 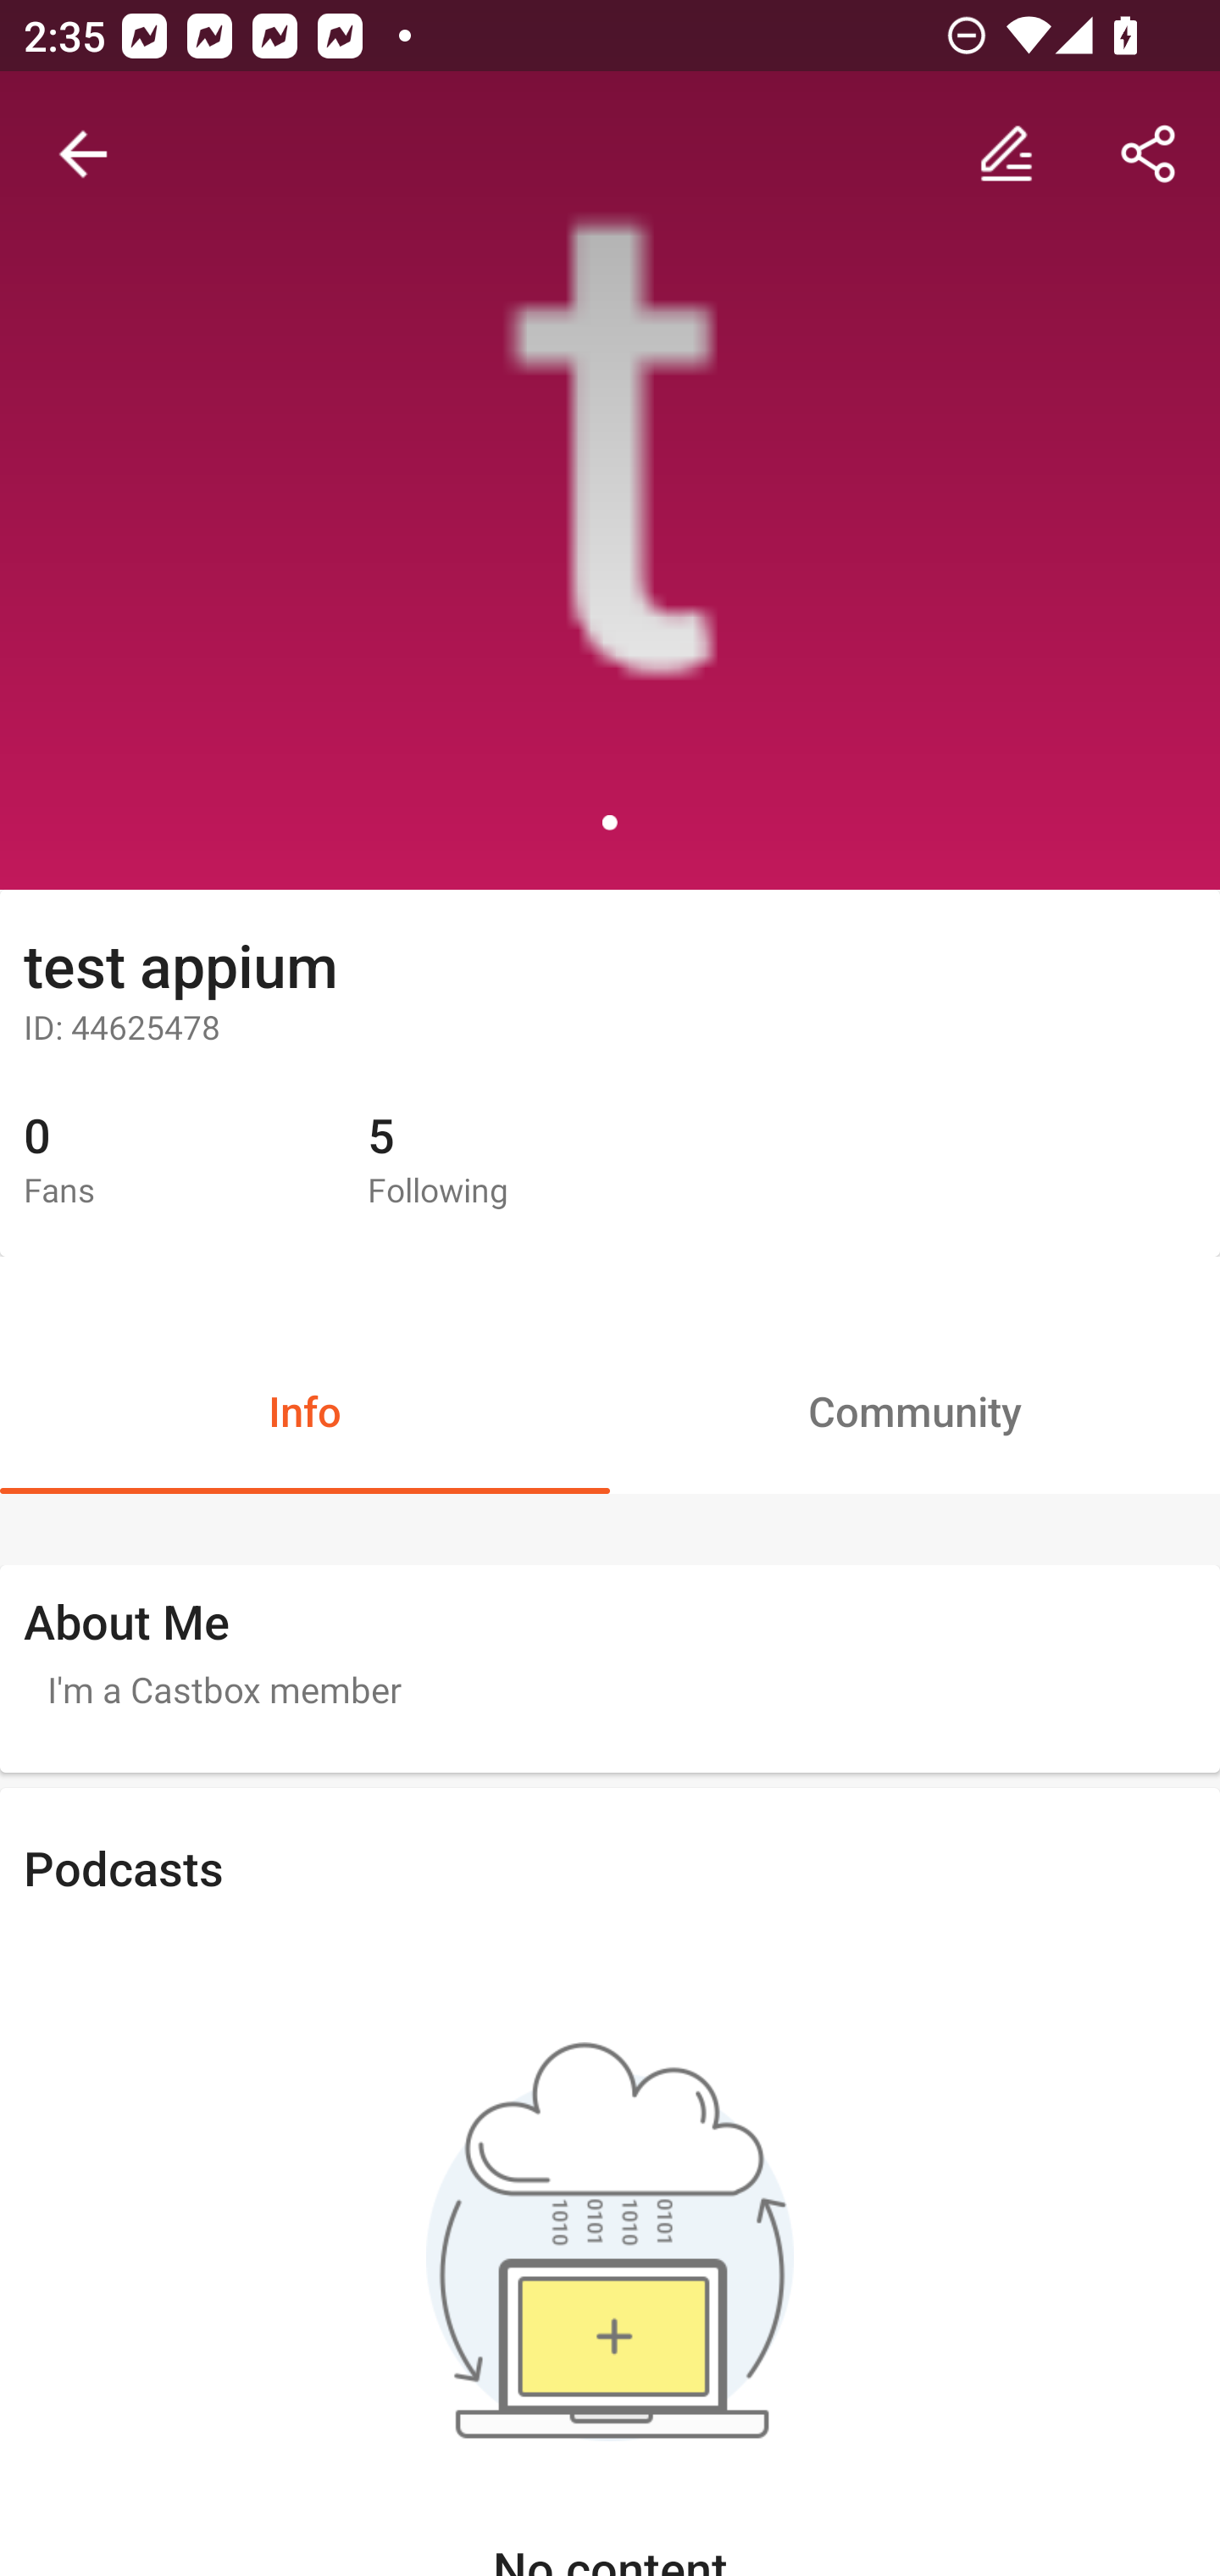 What do you see at coordinates (1006, 154) in the screenshot?
I see `Edit` at bounding box center [1006, 154].